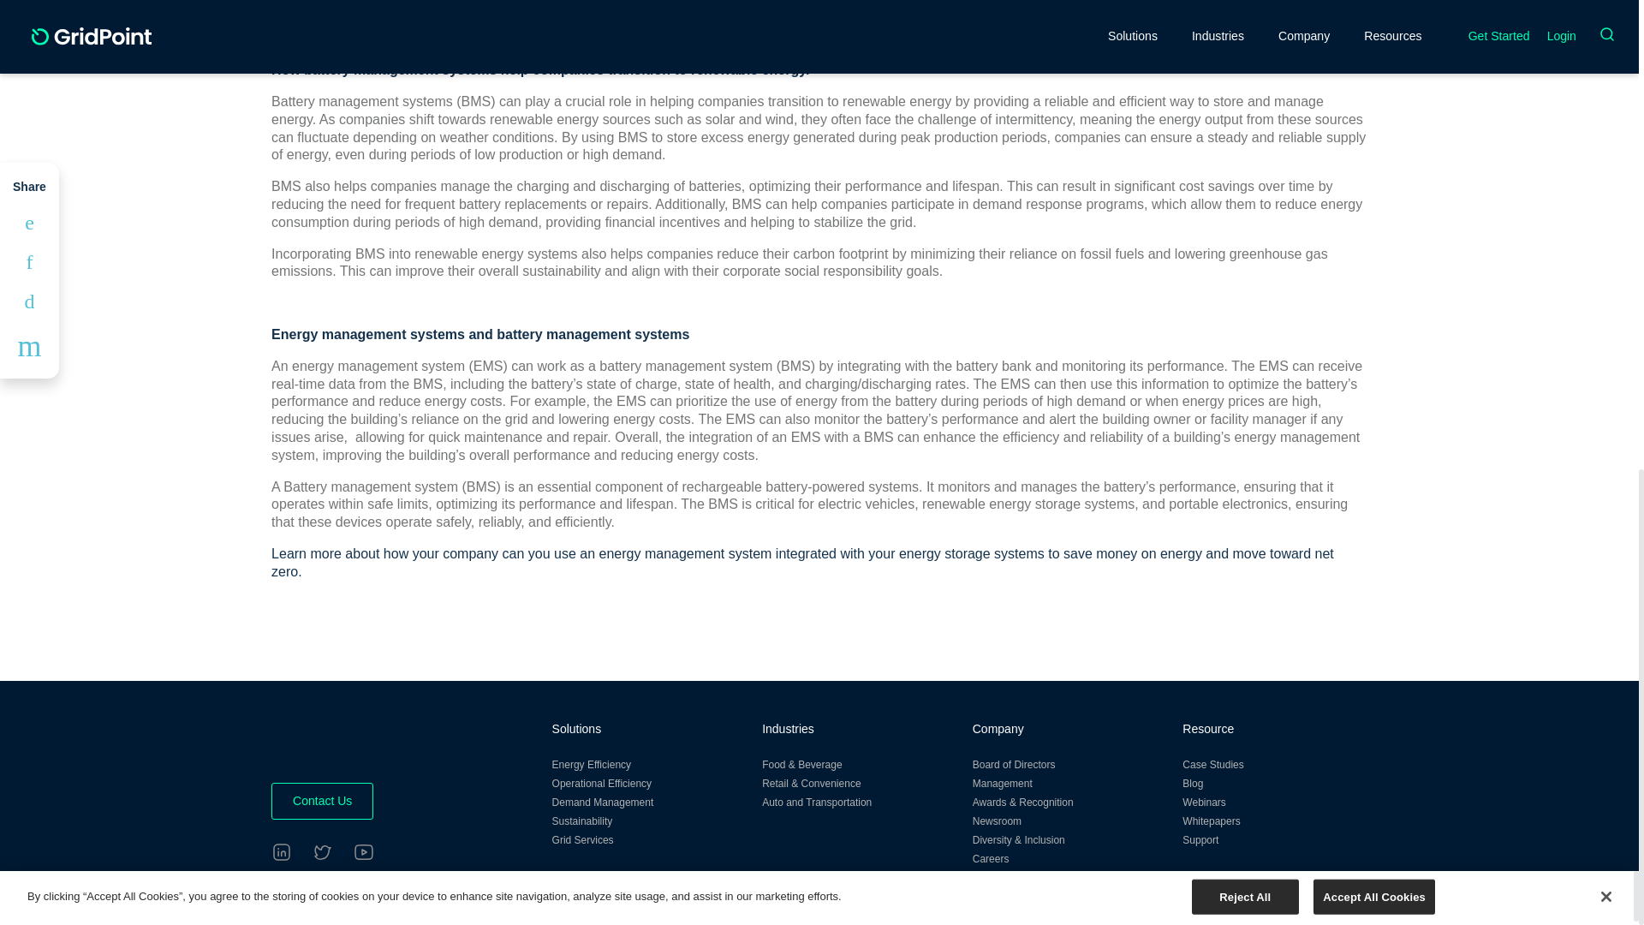 This screenshot has width=1644, height=925. I want to click on Solutions, so click(577, 728).